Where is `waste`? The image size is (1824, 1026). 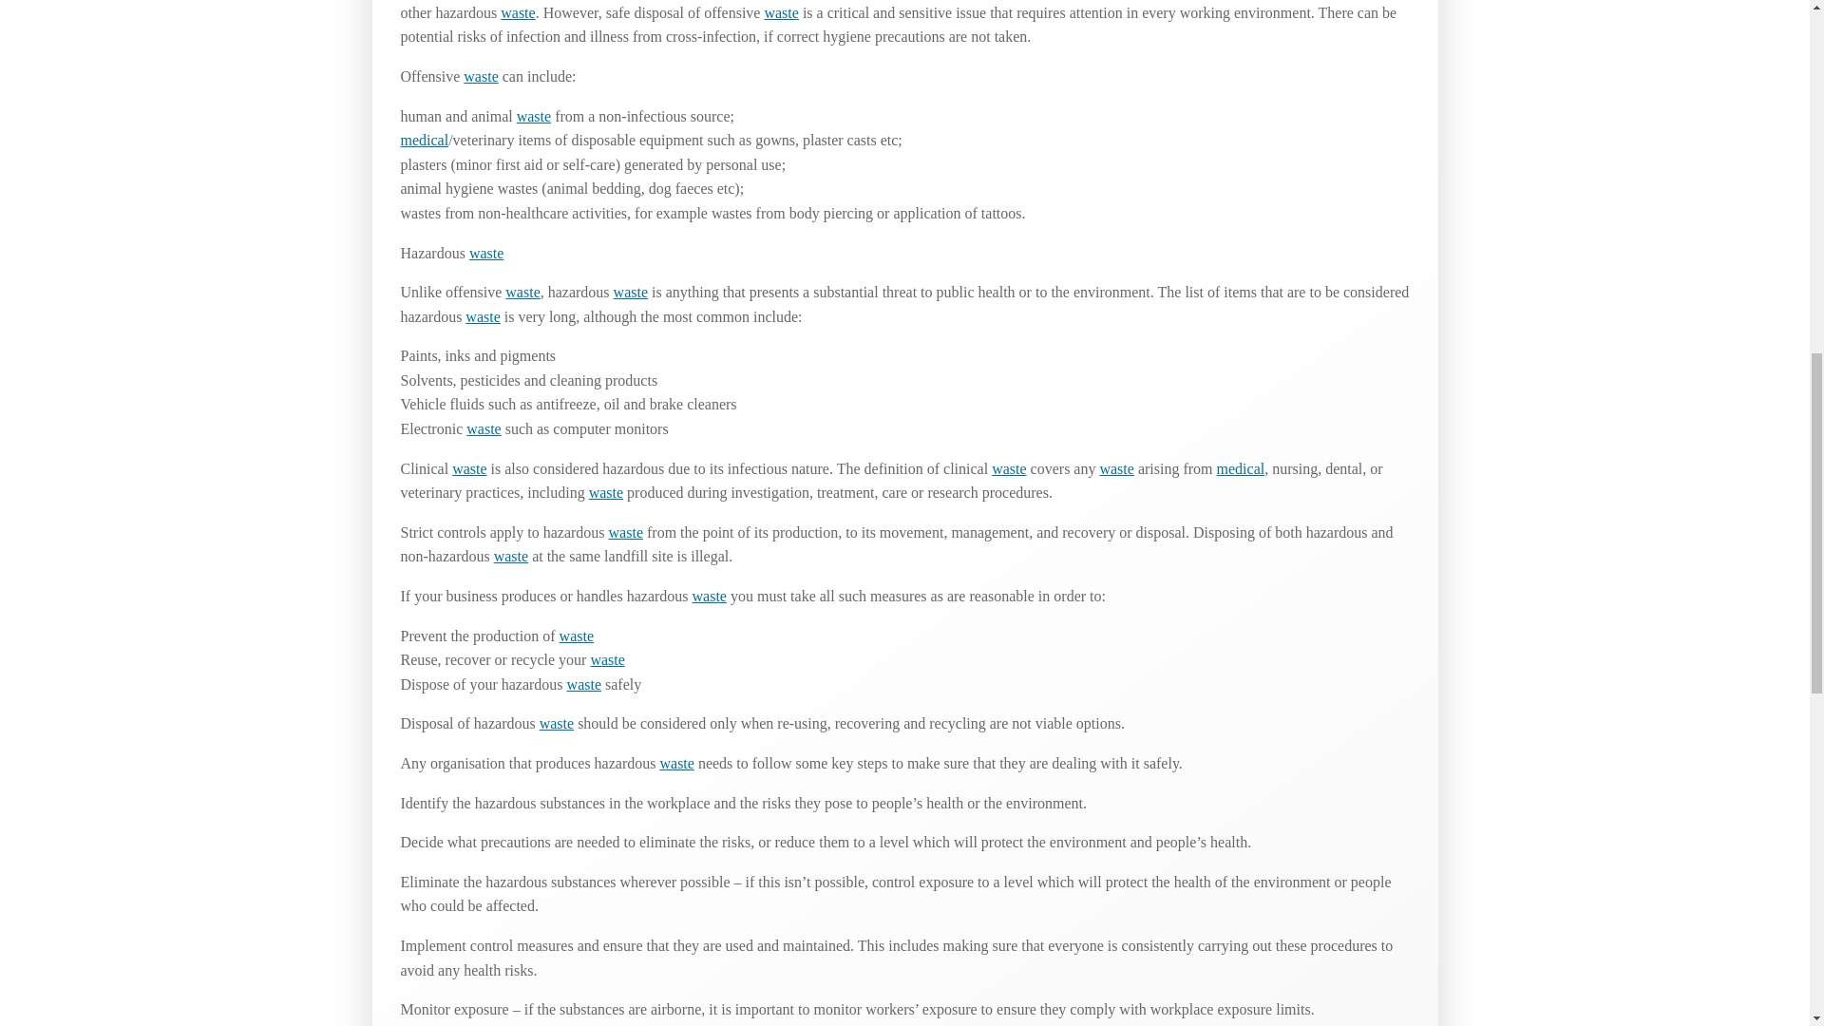 waste is located at coordinates (709, 596).